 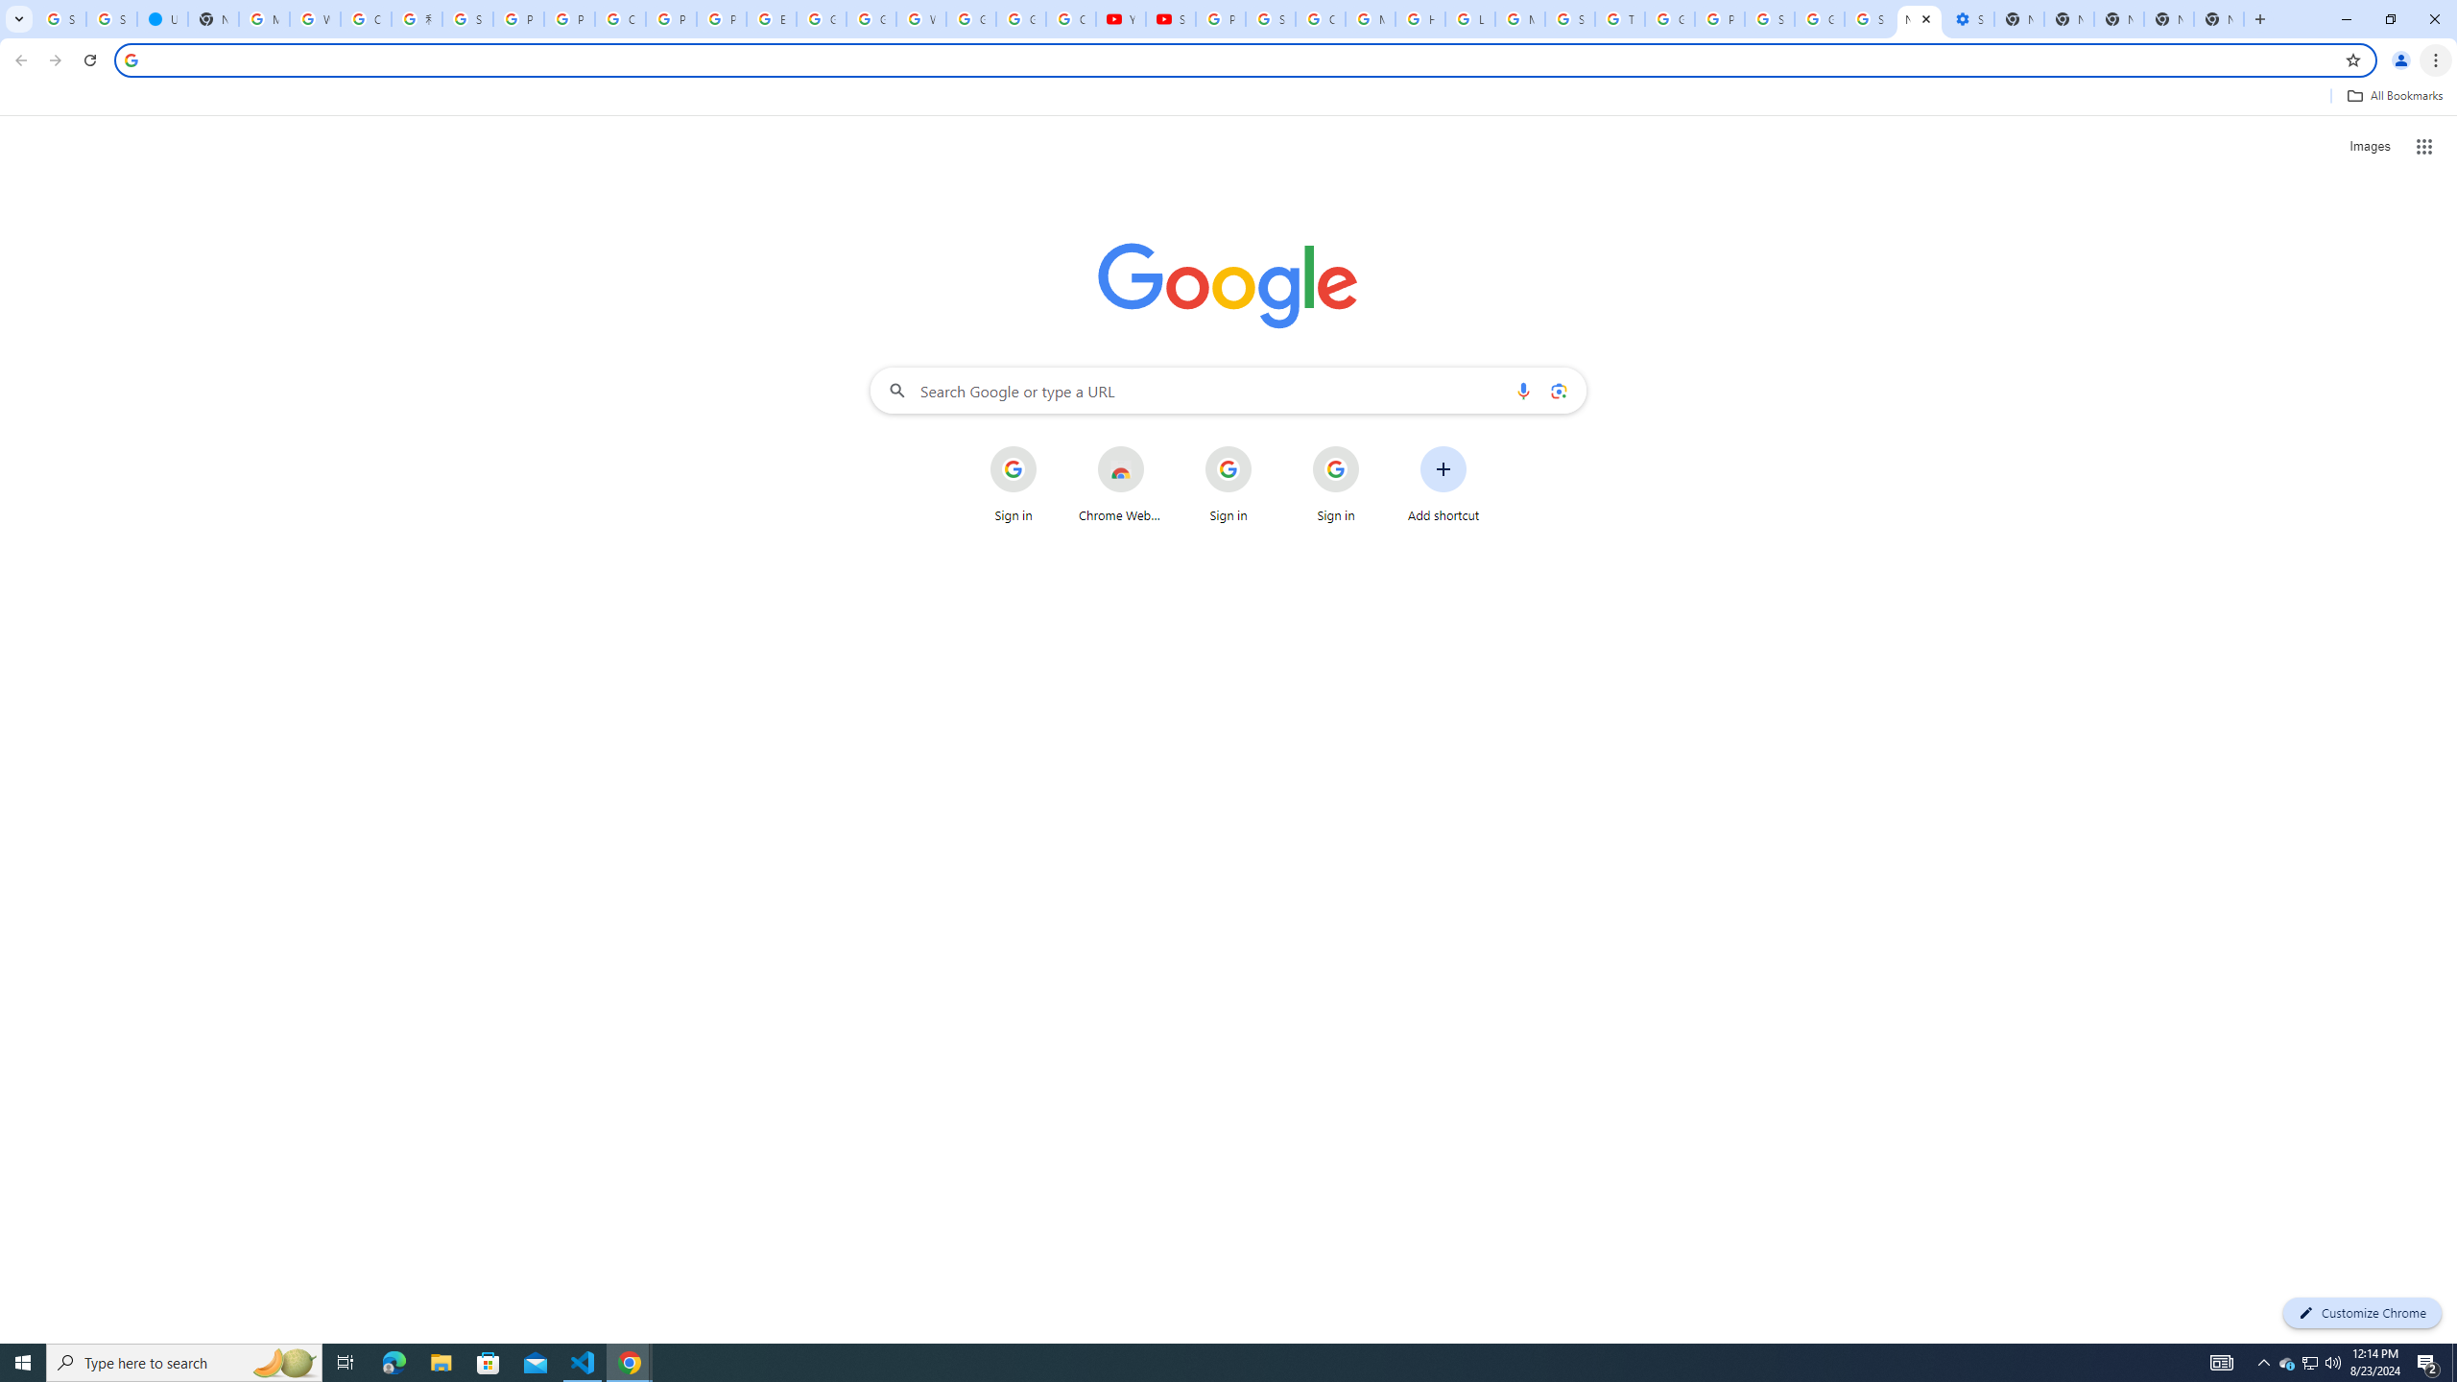 What do you see at coordinates (772, 19) in the screenshot?
I see `Edit and view right-to-left text - Google Docs Editors Help` at bounding box center [772, 19].